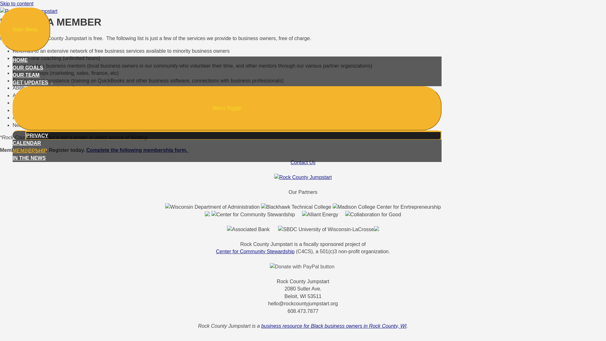 Image resolution: width=606 pixels, height=341 pixels. What do you see at coordinates (138, 150) in the screenshot?
I see `Complete the following membership form.` at bounding box center [138, 150].